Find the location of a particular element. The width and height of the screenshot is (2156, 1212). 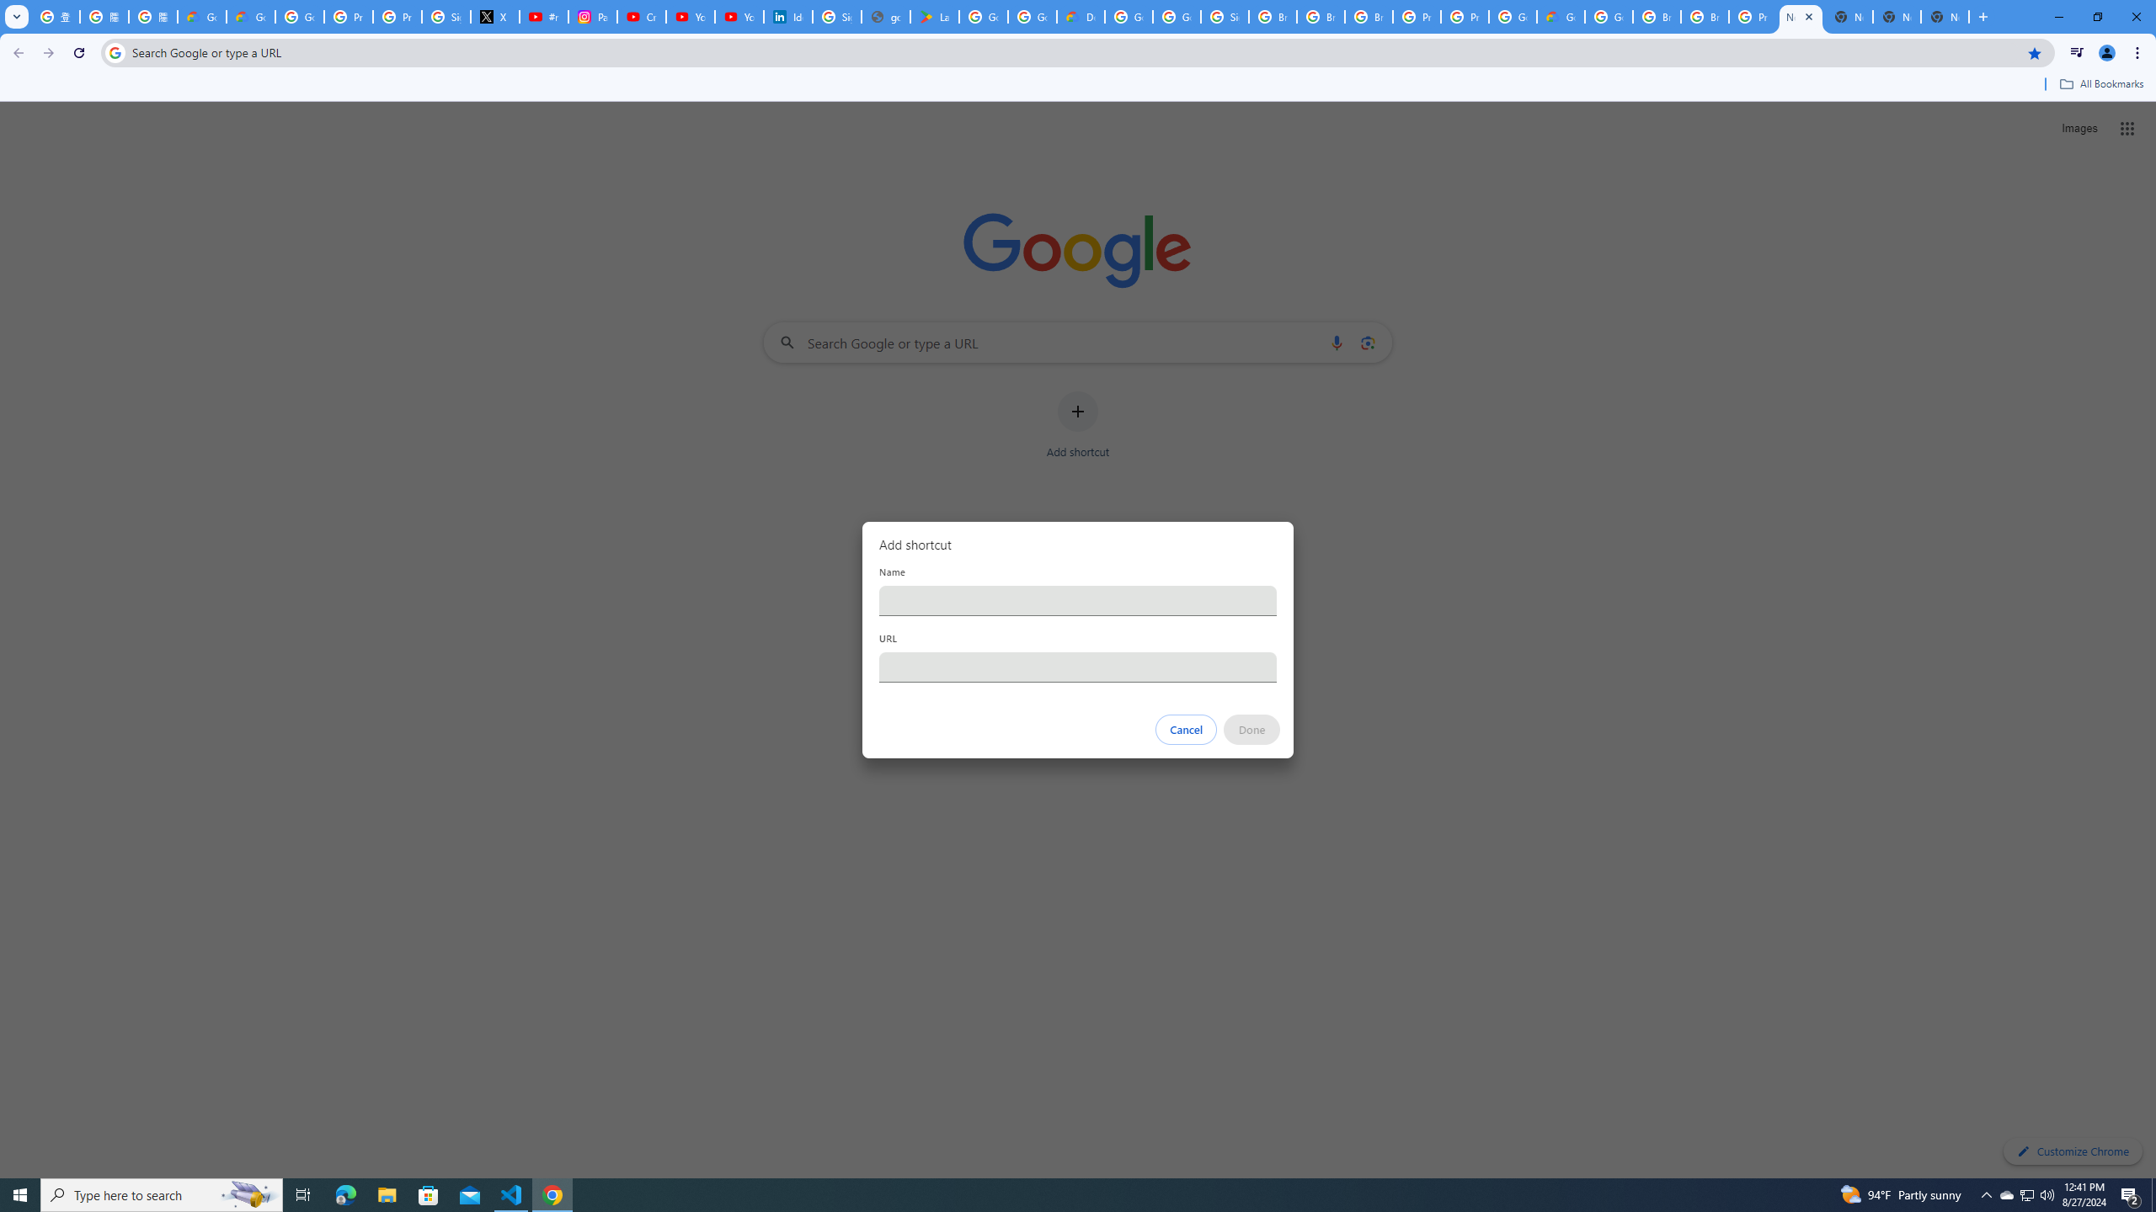

Sign in - Google Accounts is located at coordinates (446, 17).